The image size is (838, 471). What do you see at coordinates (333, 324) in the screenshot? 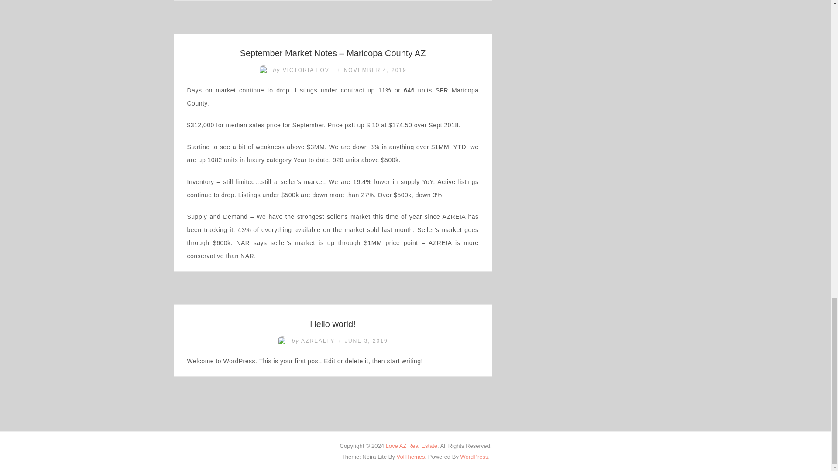
I see `Hello world!` at bounding box center [333, 324].